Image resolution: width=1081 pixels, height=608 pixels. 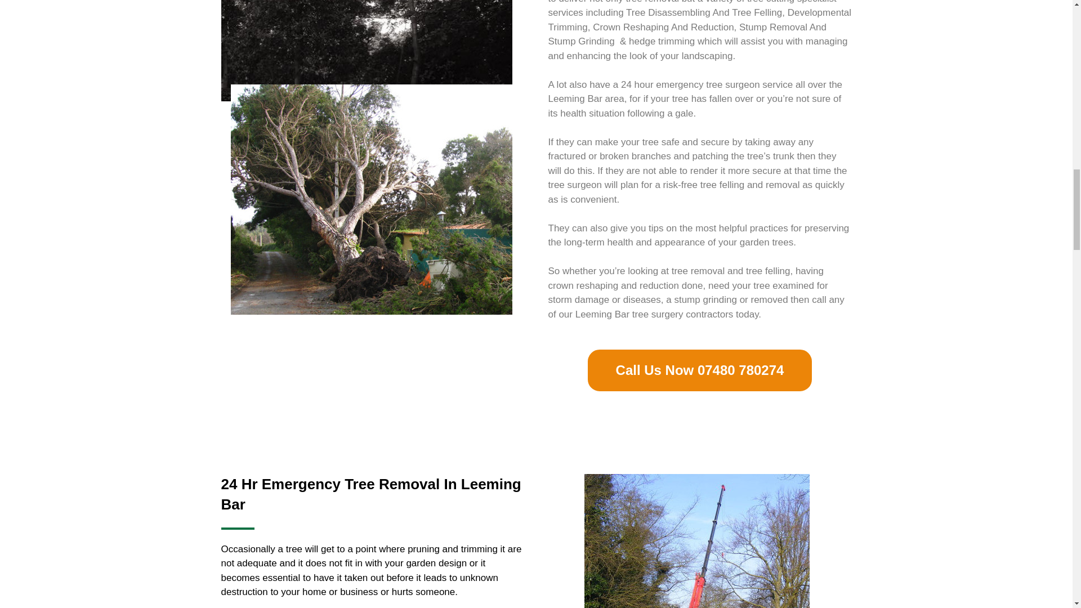 What do you see at coordinates (700, 370) in the screenshot?
I see `Call Us Now 07480 780274` at bounding box center [700, 370].